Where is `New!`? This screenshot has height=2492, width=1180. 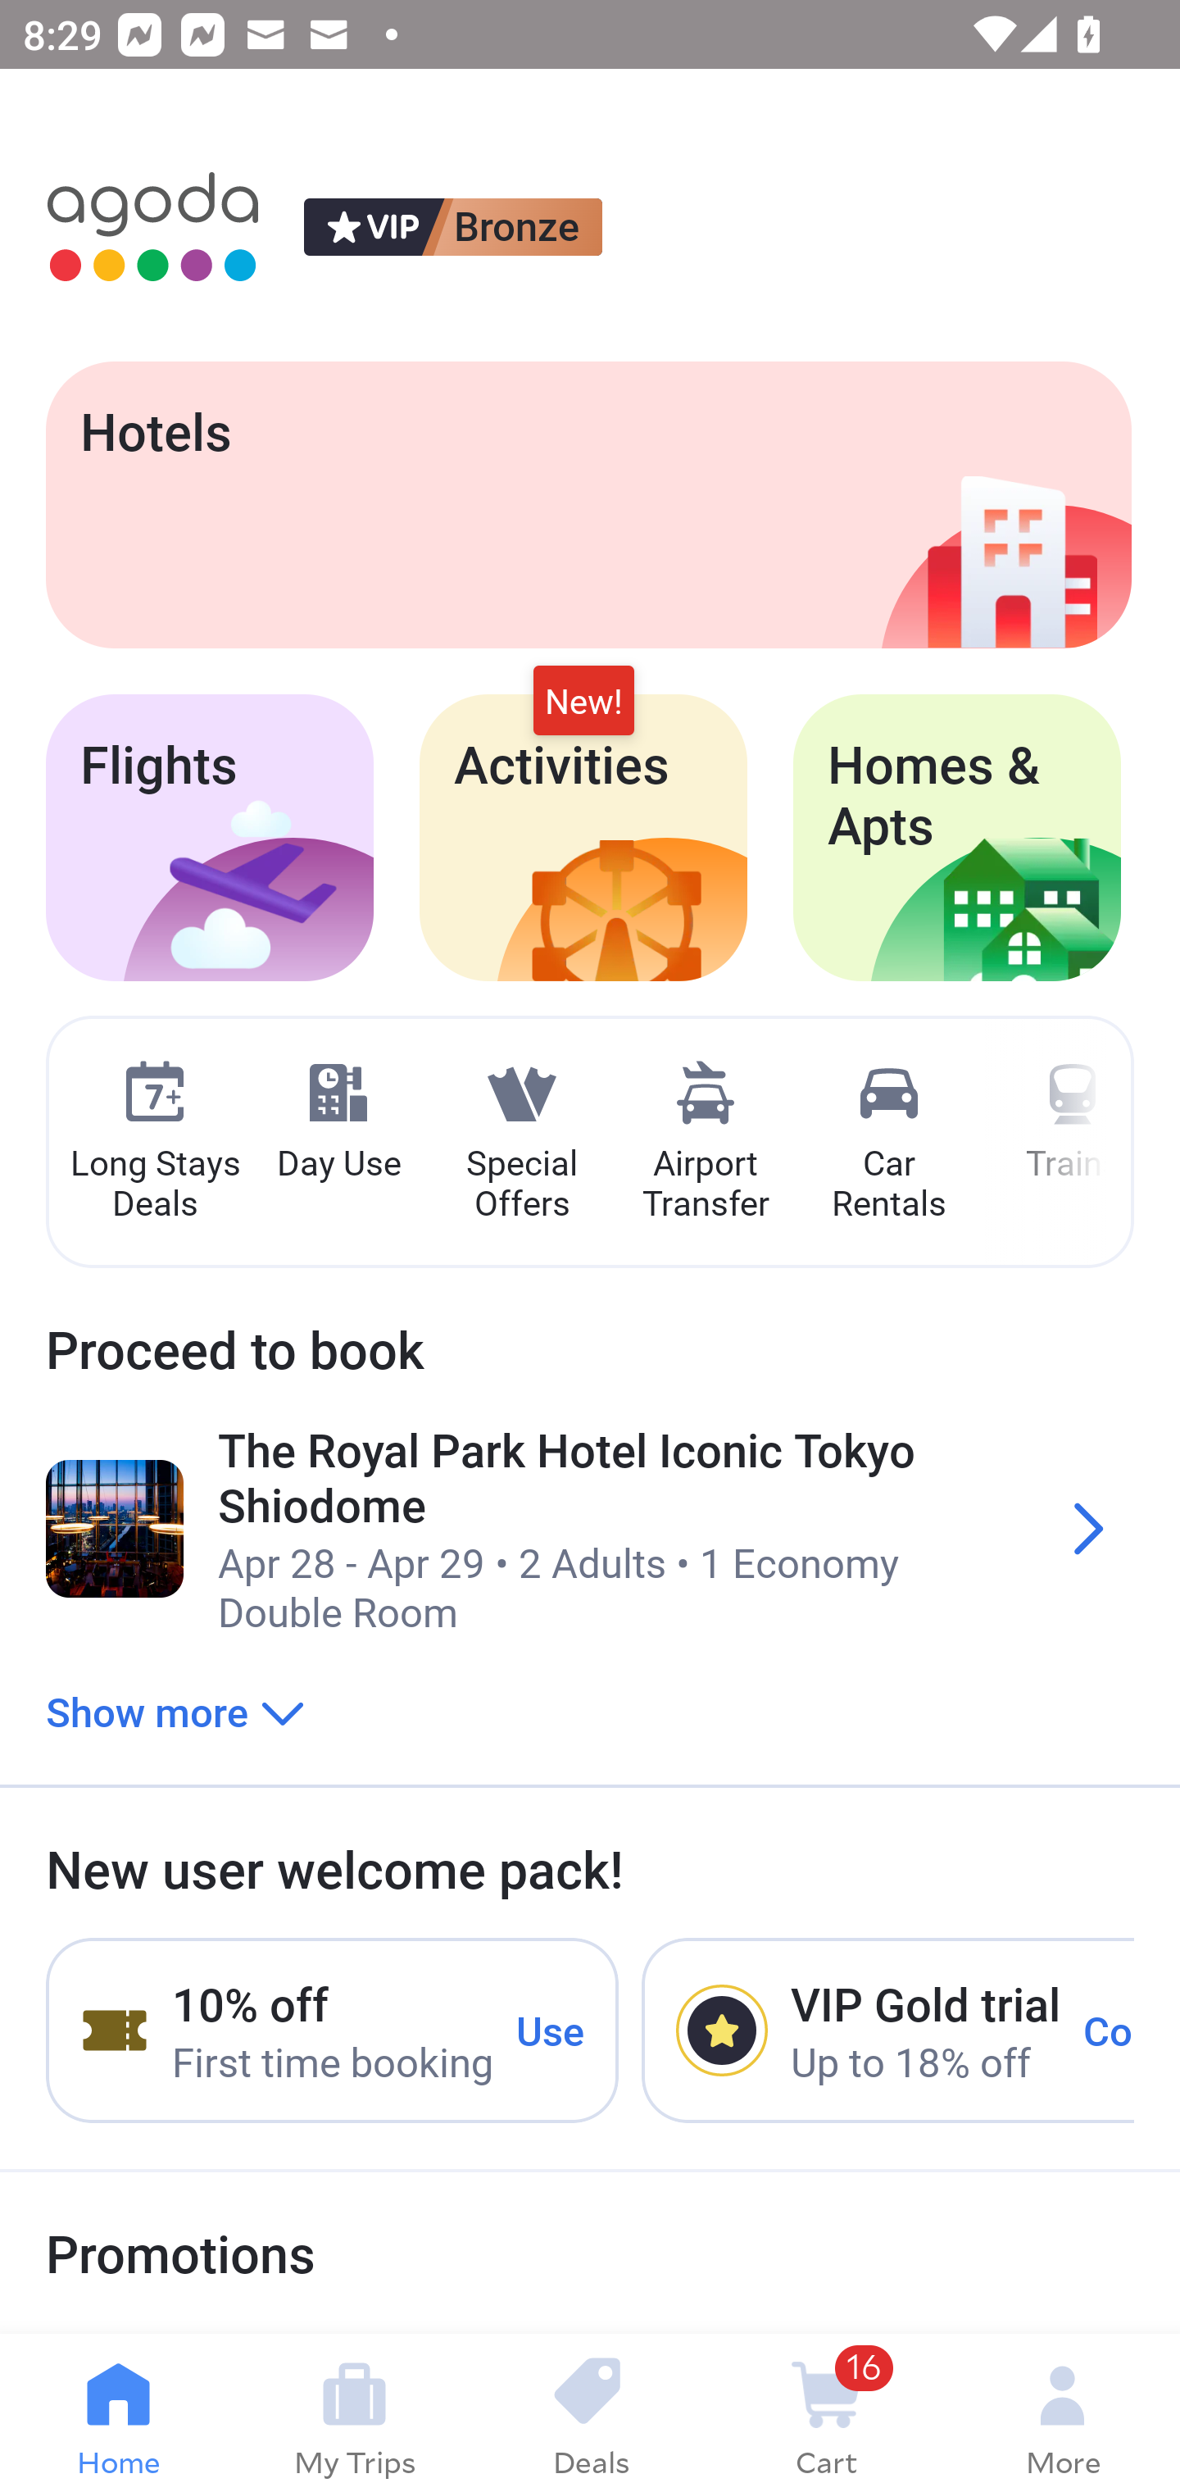 New! is located at coordinates (583, 702).